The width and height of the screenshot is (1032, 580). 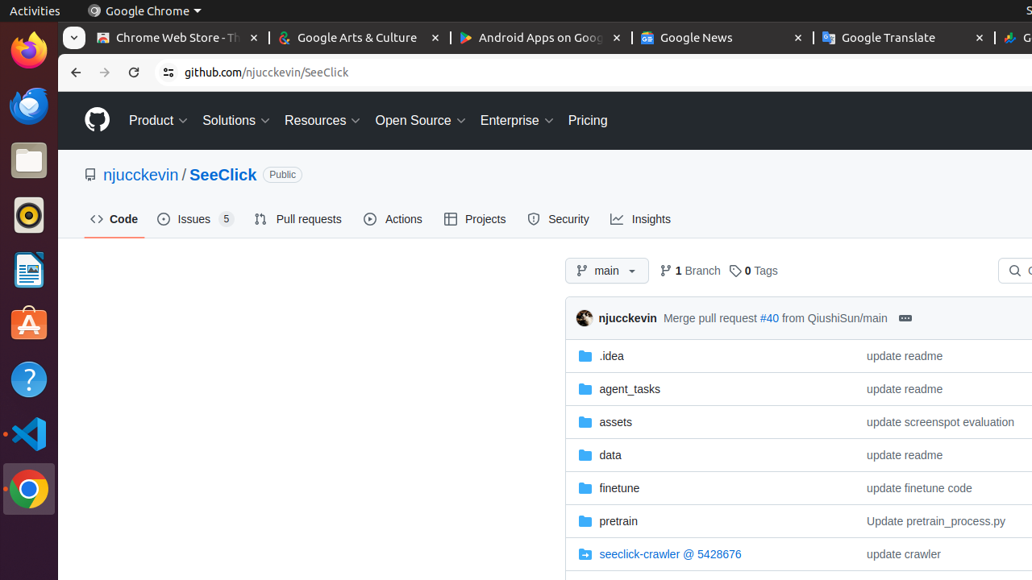 What do you see at coordinates (518, 121) in the screenshot?
I see `Enterprise` at bounding box center [518, 121].